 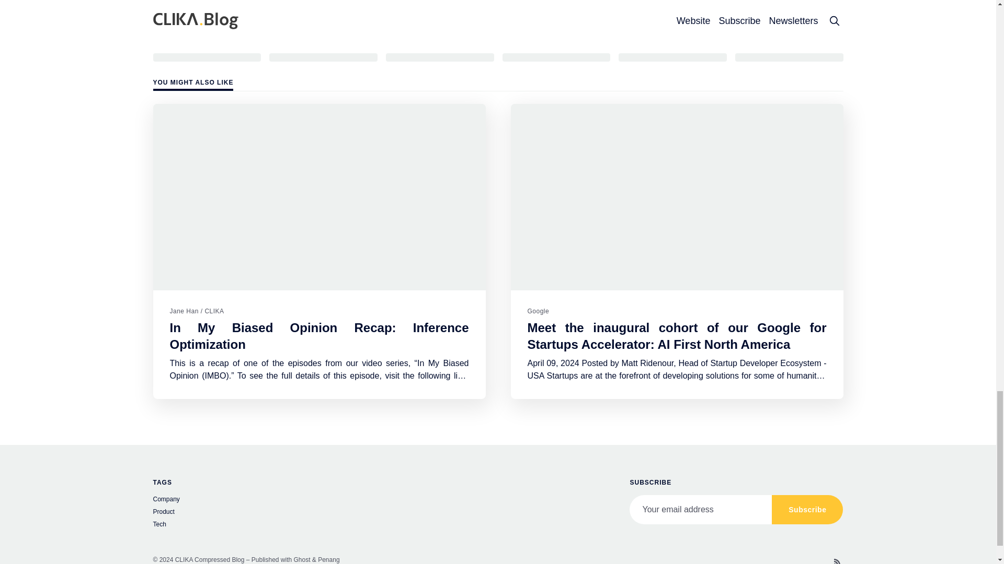 What do you see at coordinates (180, 26) in the screenshot?
I see `Company` at bounding box center [180, 26].